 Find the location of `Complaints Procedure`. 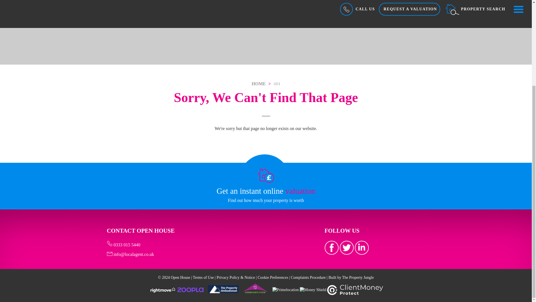

Complaints Procedure is located at coordinates (308, 277).